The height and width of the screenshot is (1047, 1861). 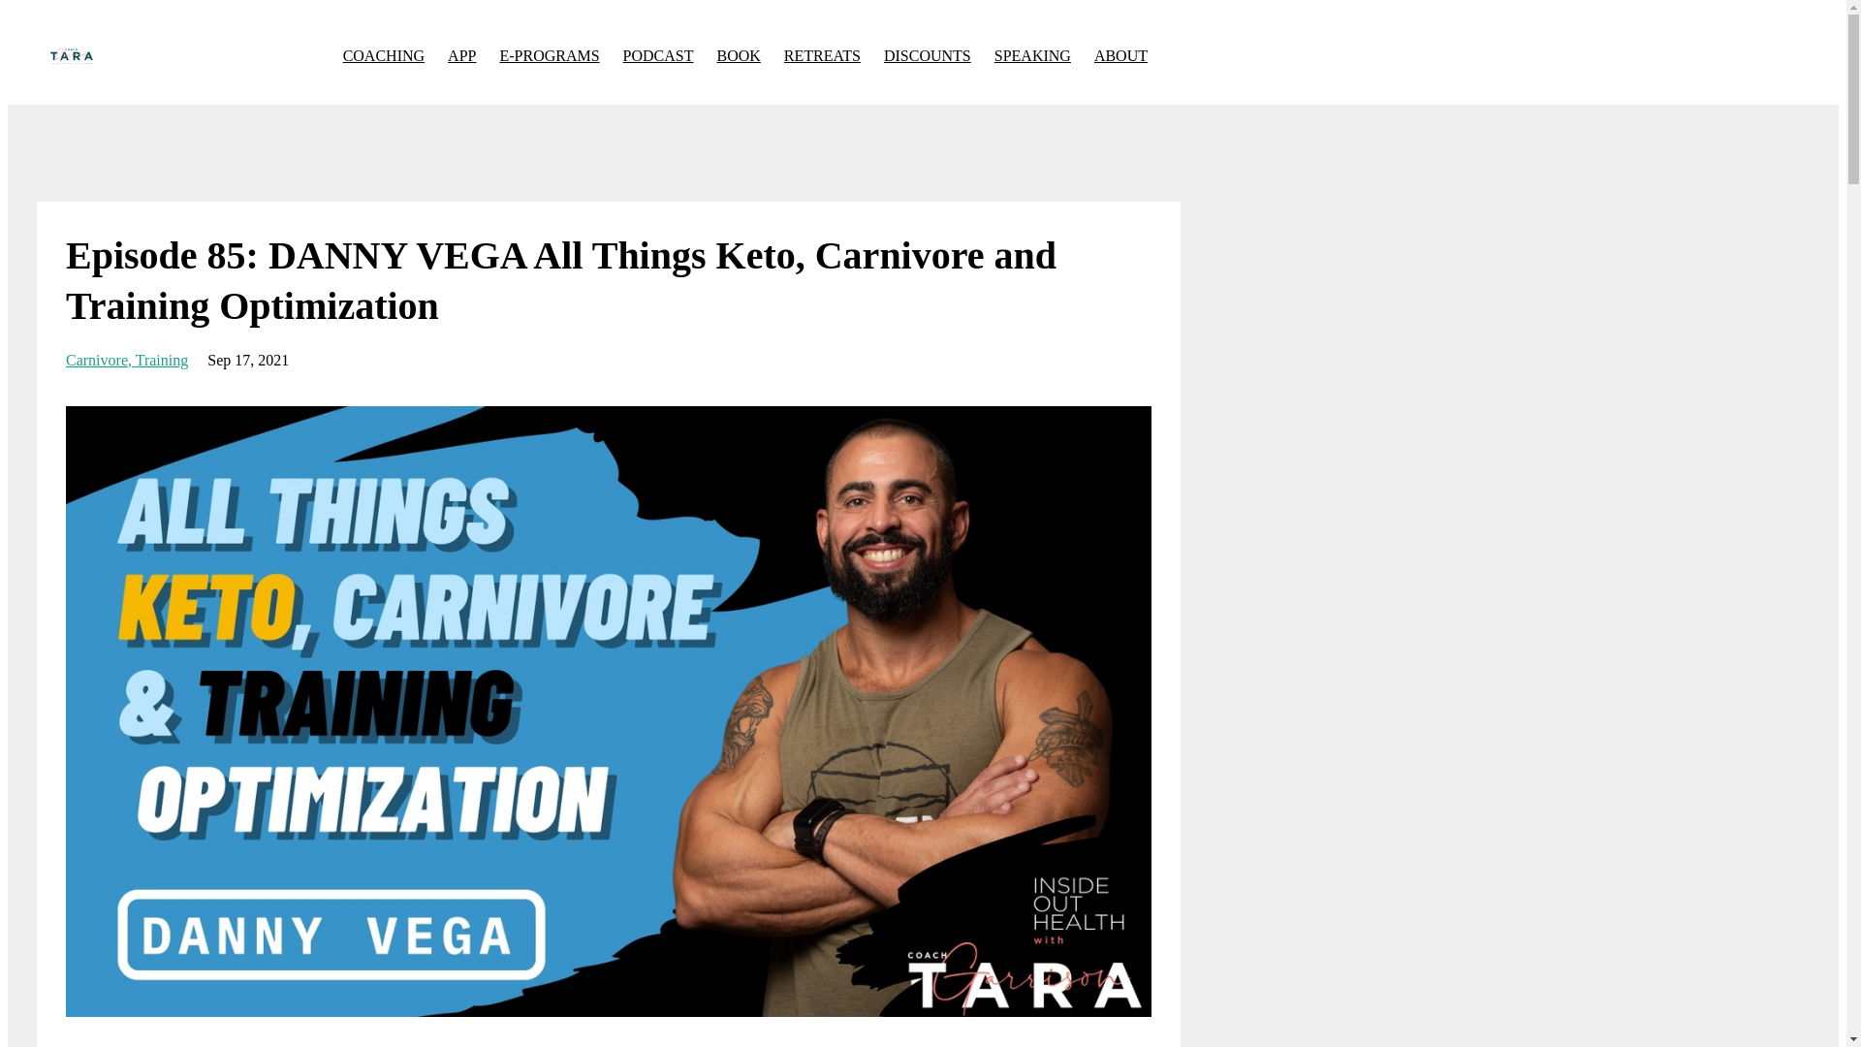 I want to click on E-PROGRAMS, so click(x=549, y=55).